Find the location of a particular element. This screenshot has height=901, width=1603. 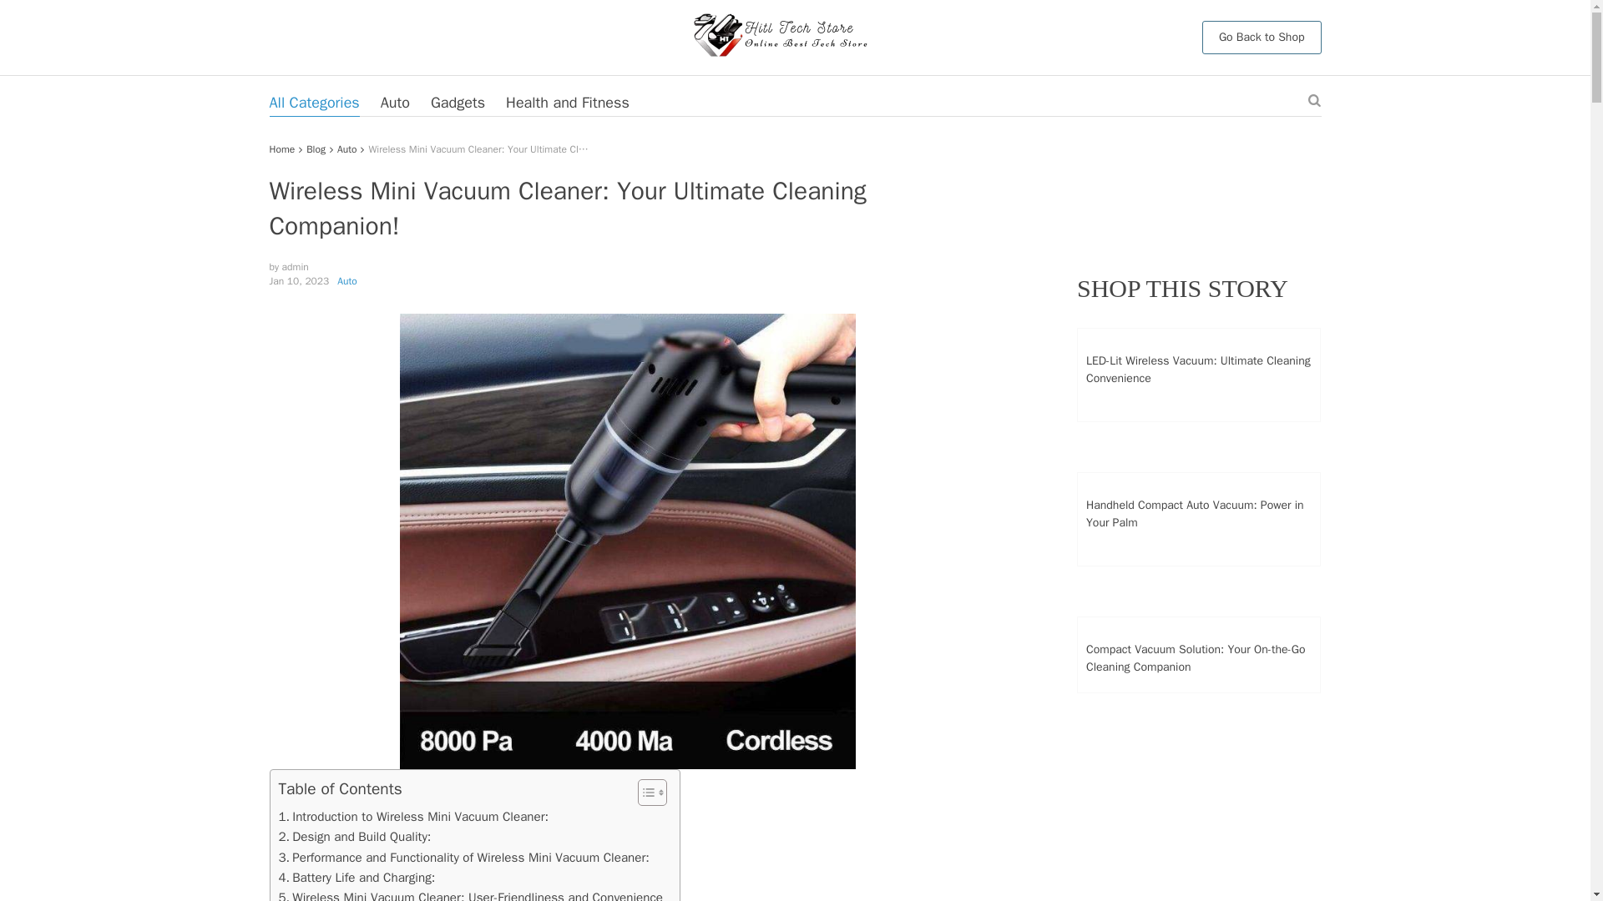

Go Back to Shop is located at coordinates (1262, 37).